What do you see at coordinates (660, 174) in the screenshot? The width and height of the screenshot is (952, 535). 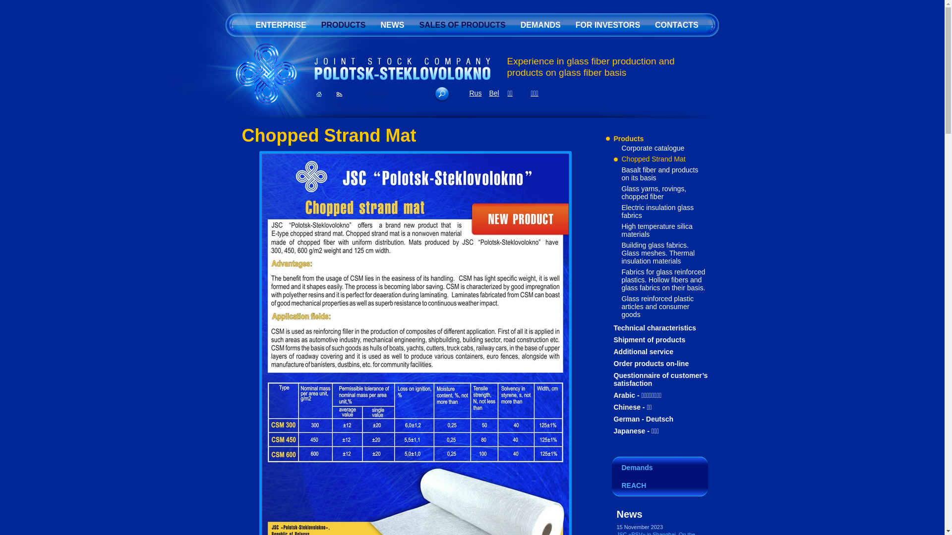 I see `Basalt fiber and products on its basis` at bounding box center [660, 174].